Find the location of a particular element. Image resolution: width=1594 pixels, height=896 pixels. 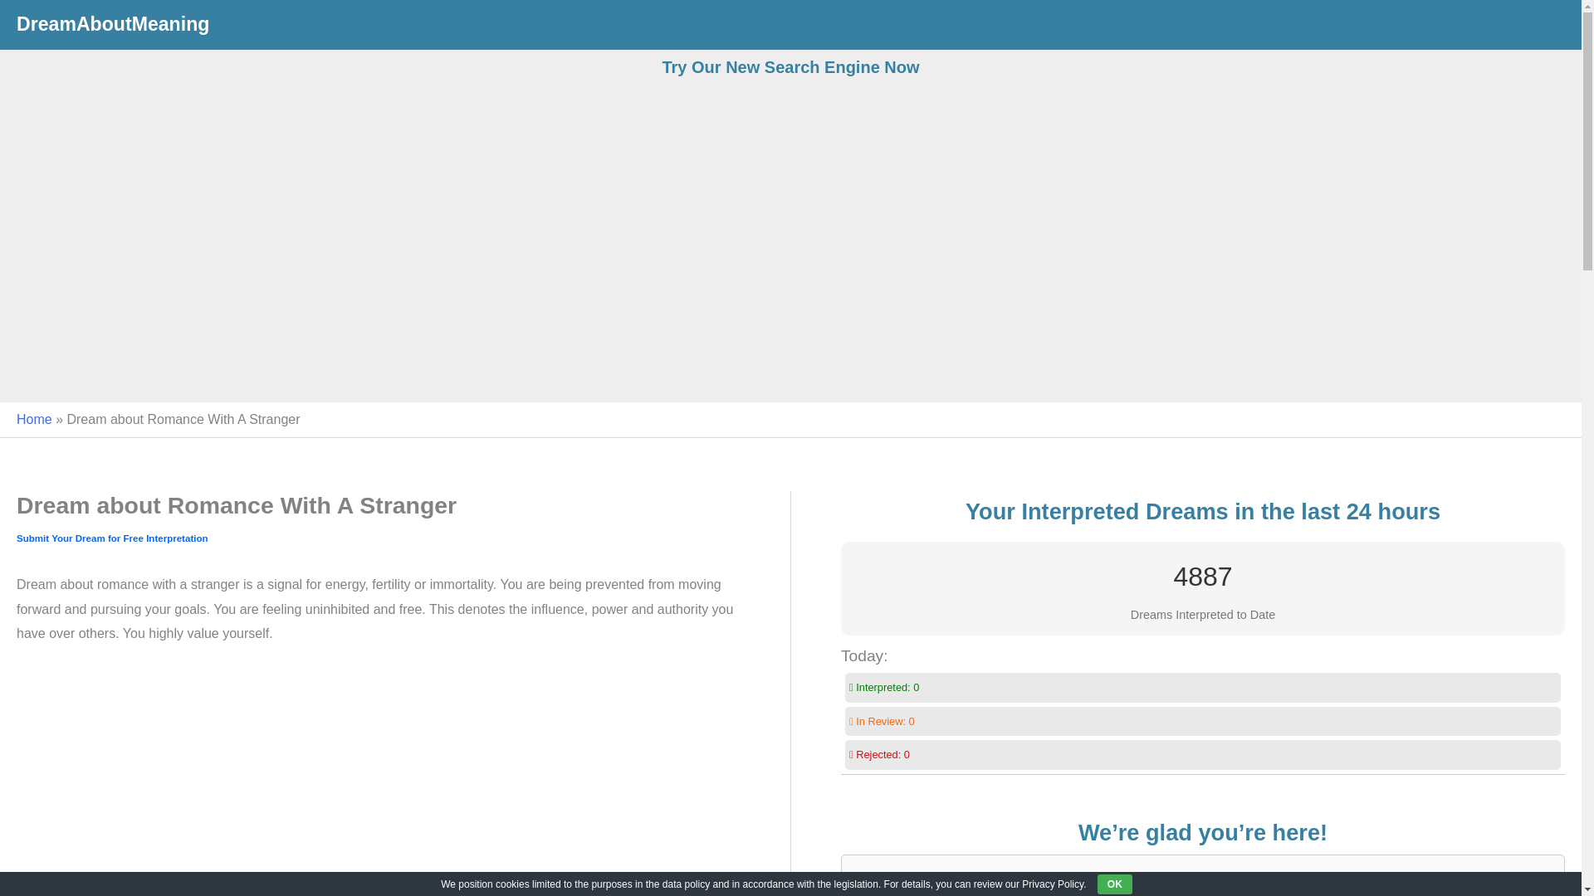

Submit Your Dream for Free Interpretation is located at coordinates (112, 538).